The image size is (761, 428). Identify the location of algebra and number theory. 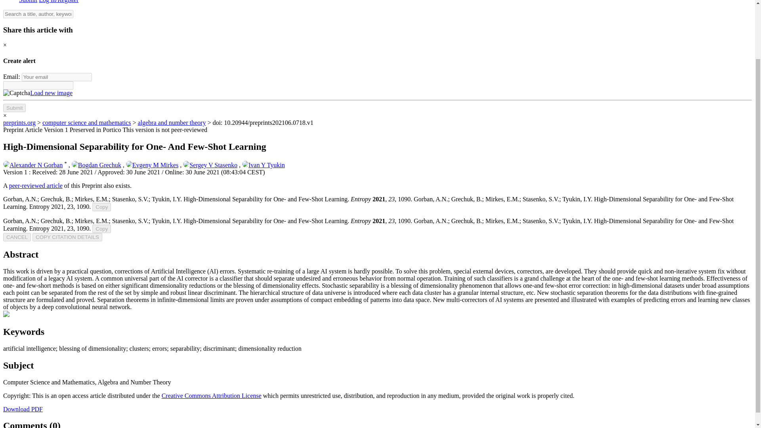
(171, 122).